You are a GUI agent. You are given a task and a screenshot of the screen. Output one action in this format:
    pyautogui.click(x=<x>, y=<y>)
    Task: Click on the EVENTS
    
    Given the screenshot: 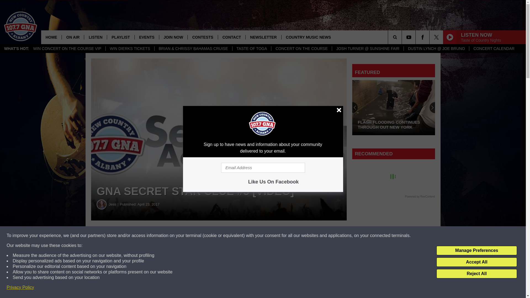 What is the action you would take?
    pyautogui.click(x=147, y=37)
    